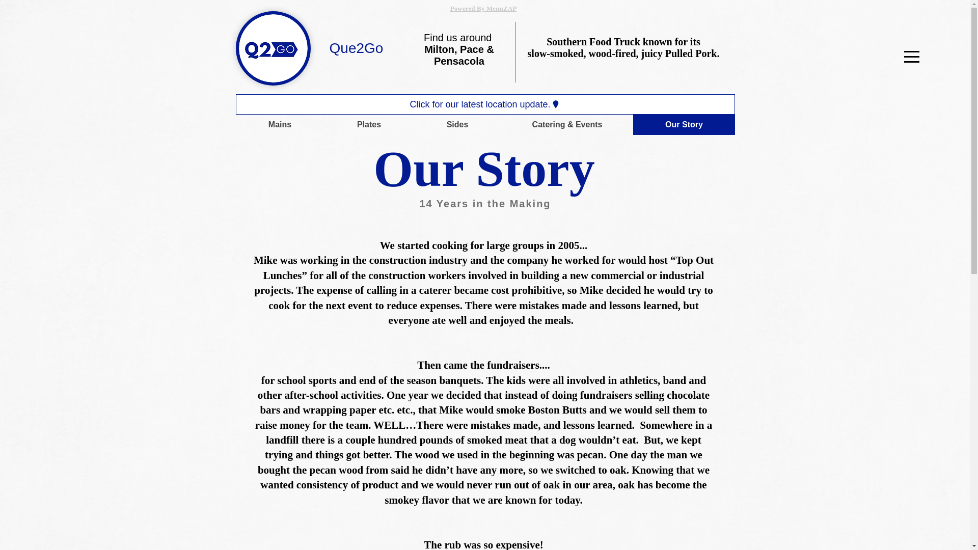 Image resolution: width=978 pixels, height=550 pixels. I want to click on Click for our latest location update., so click(485, 104).